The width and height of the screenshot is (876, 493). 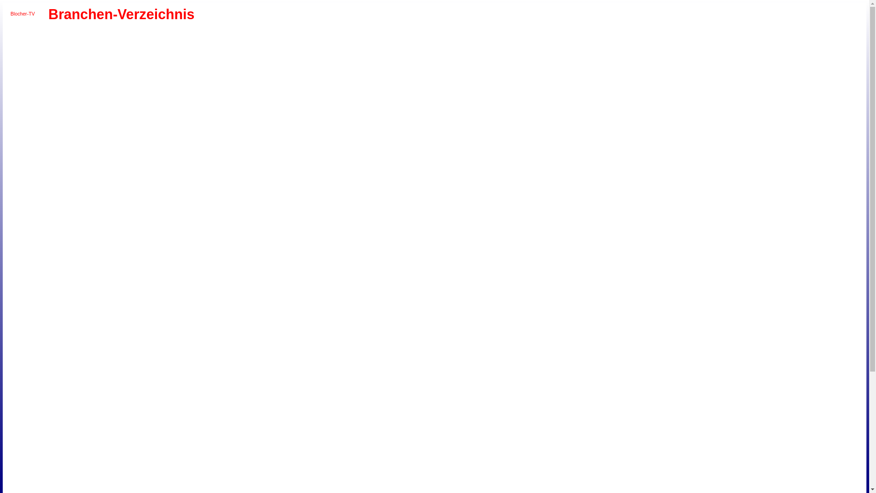 What do you see at coordinates (245, 68) in the screenshot?
I see `Falken  Bern Restaurant ` at bounding box center [245, 68].